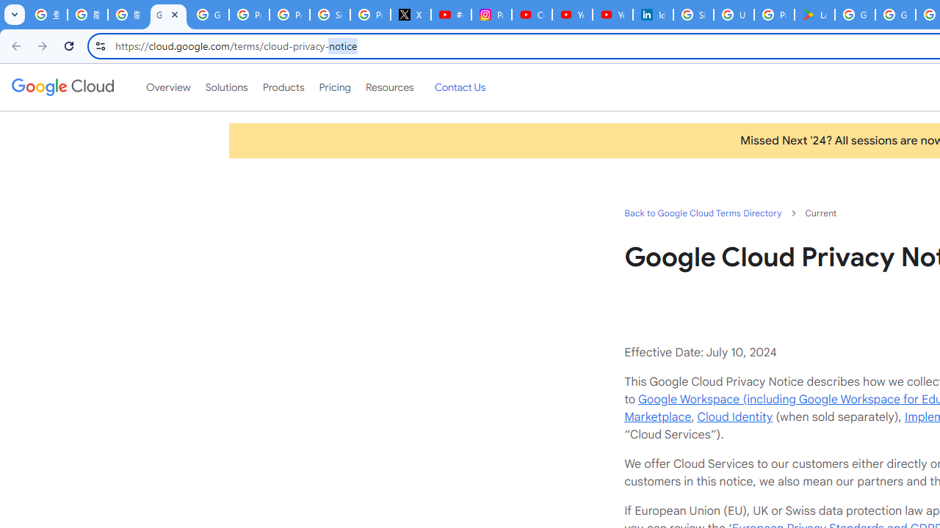 The image size is (940, 528). Describe the element at coordinates (330, 15) in the screenshot. I see `Sign in - Google Accounts` at that location.